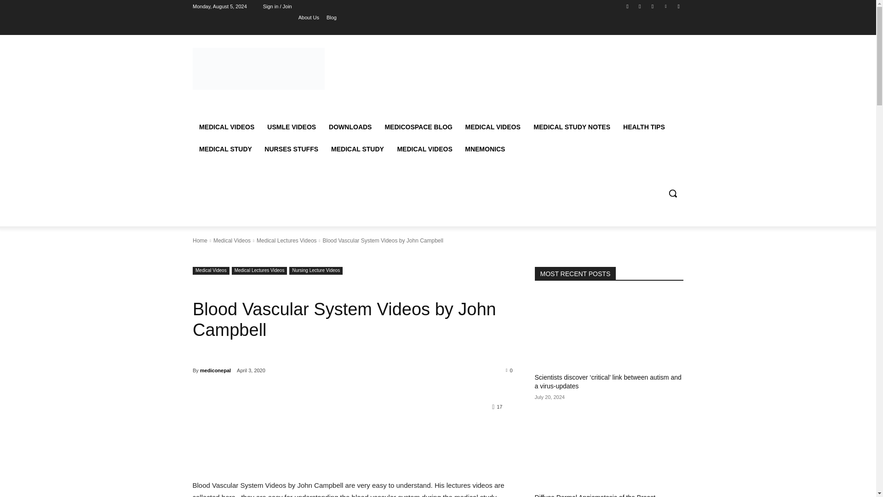  Describe the element at coordinates (231, 241) in the screenshot. I see `View all posts in Medical Videos` at that location.